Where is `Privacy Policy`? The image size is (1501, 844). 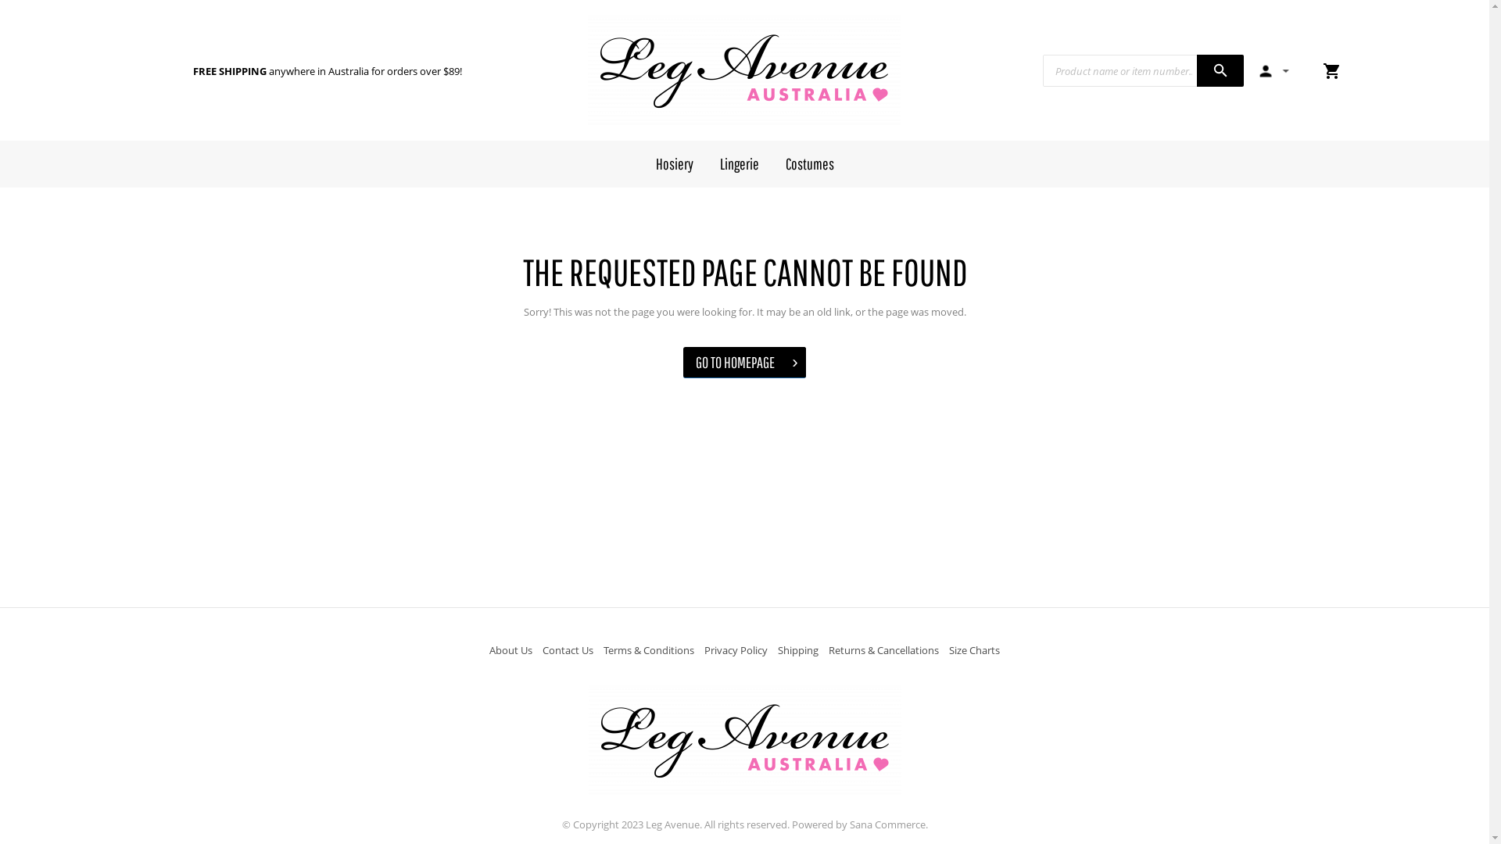 Privacy Policy is located at coordinates (736, 650).